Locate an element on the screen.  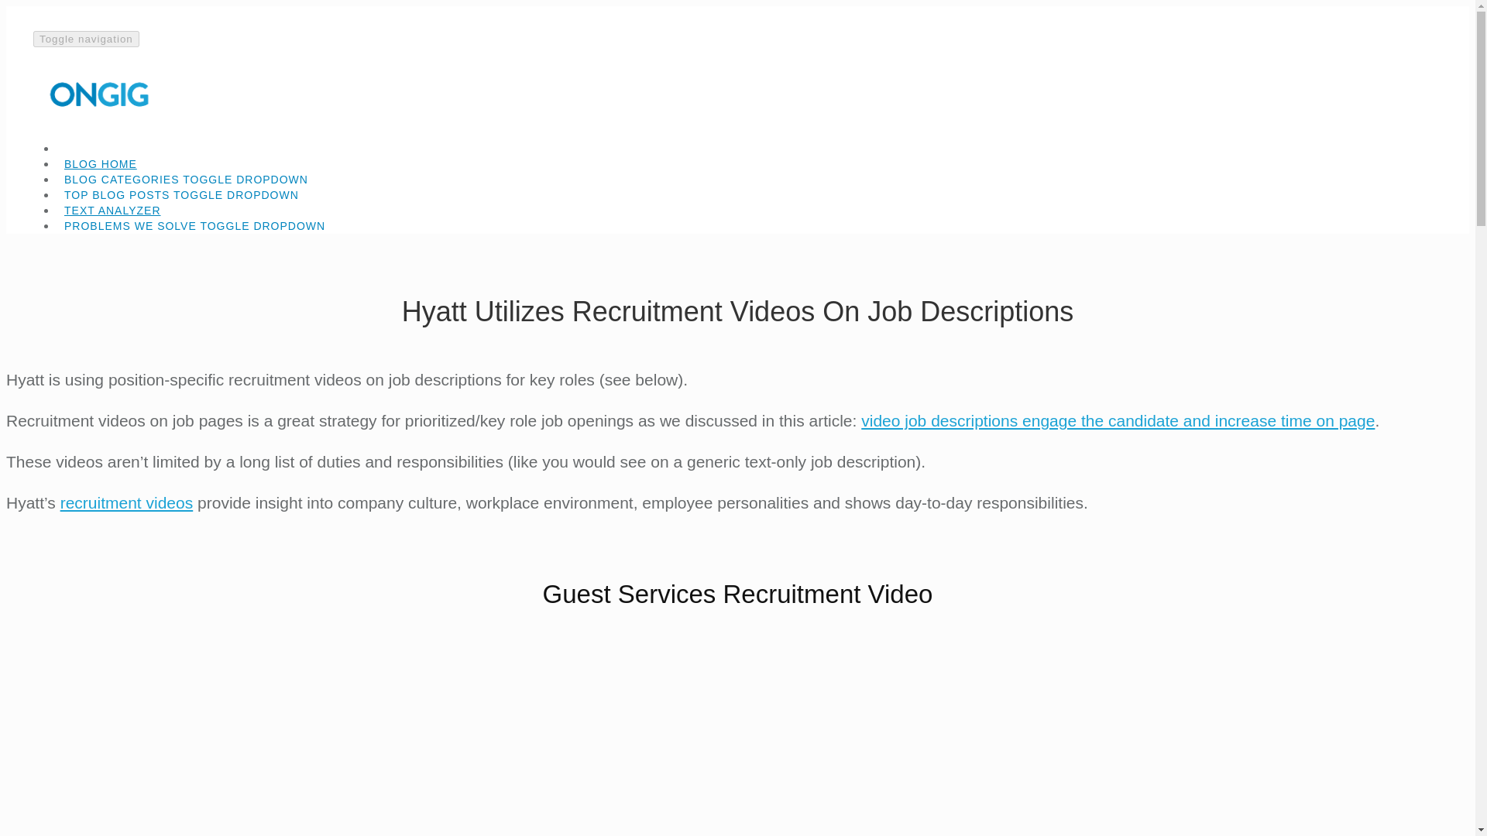
PROBLEMS WE SOLVE TOGGLE DROPDOWN is located at coordinates (194, 220).